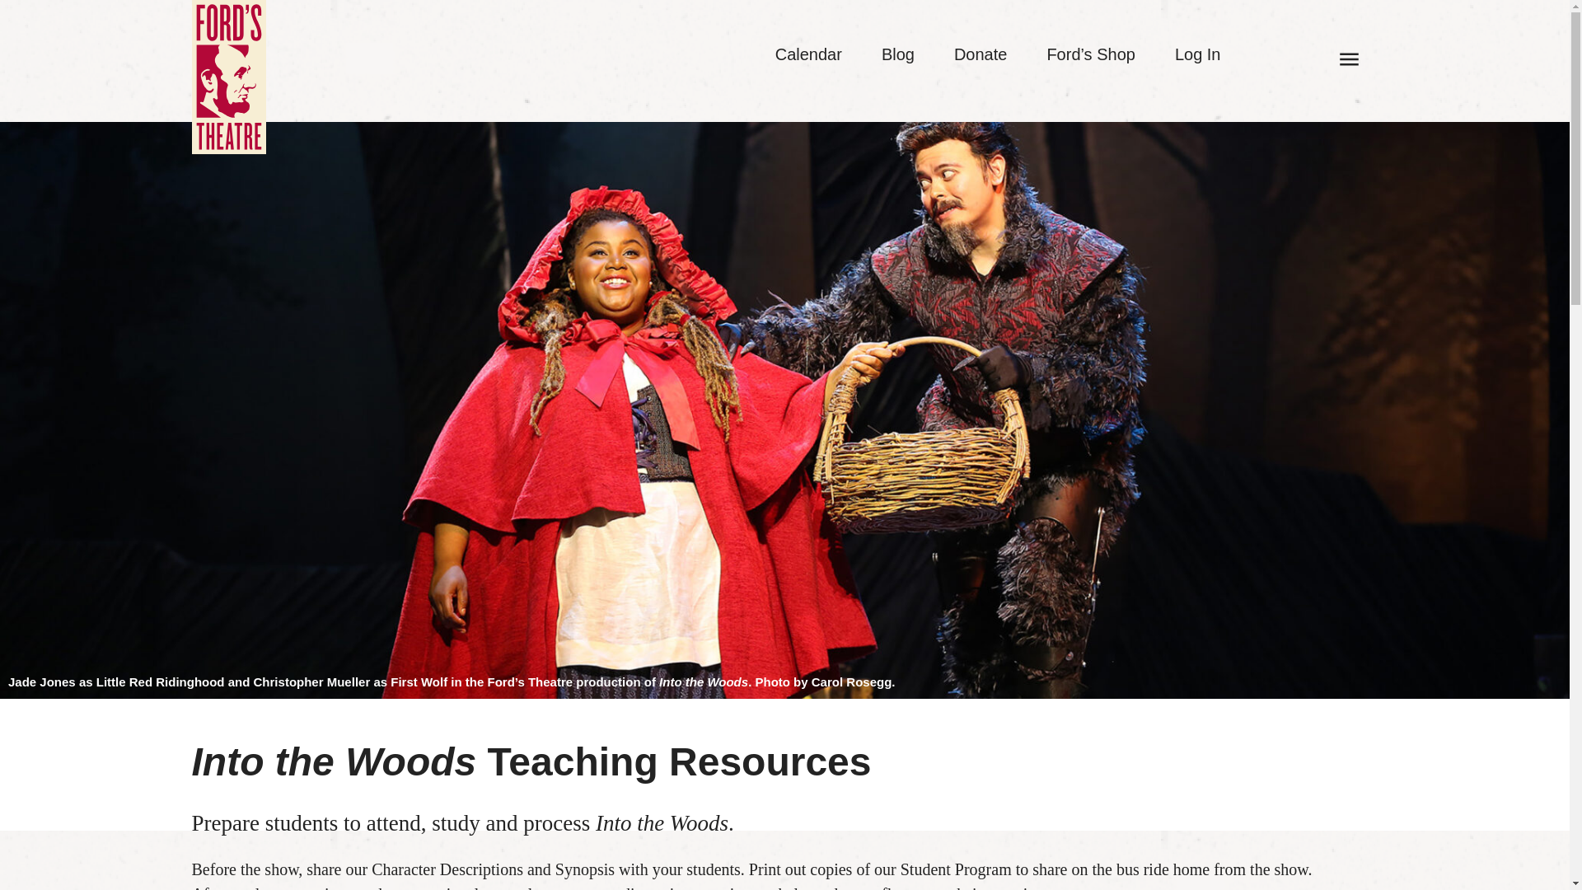 The height and width of the screenshot is (890, 1582). Describe the element at coordinates (807, 54) in the screenshot. I see `Calendar` at that location.